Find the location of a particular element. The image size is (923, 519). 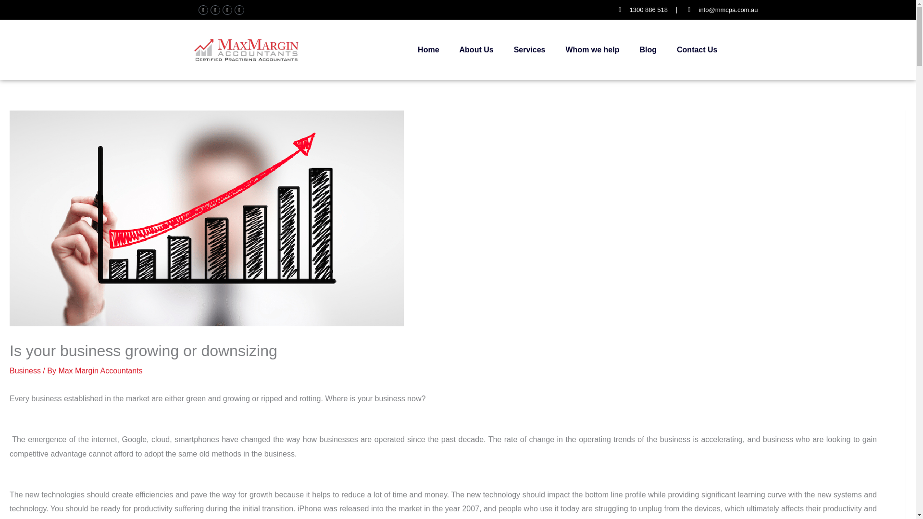

View all posts by Max Margin Accountants is located at coordinates (100, 370).